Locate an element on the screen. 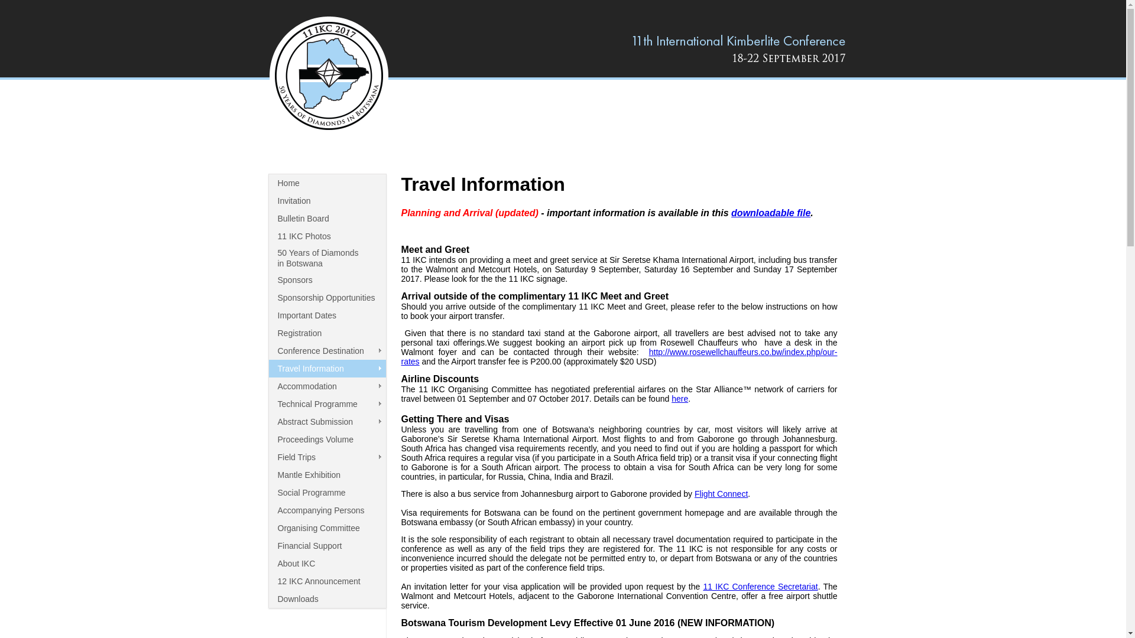  Flight Connect is located at coordinates (721, 494).